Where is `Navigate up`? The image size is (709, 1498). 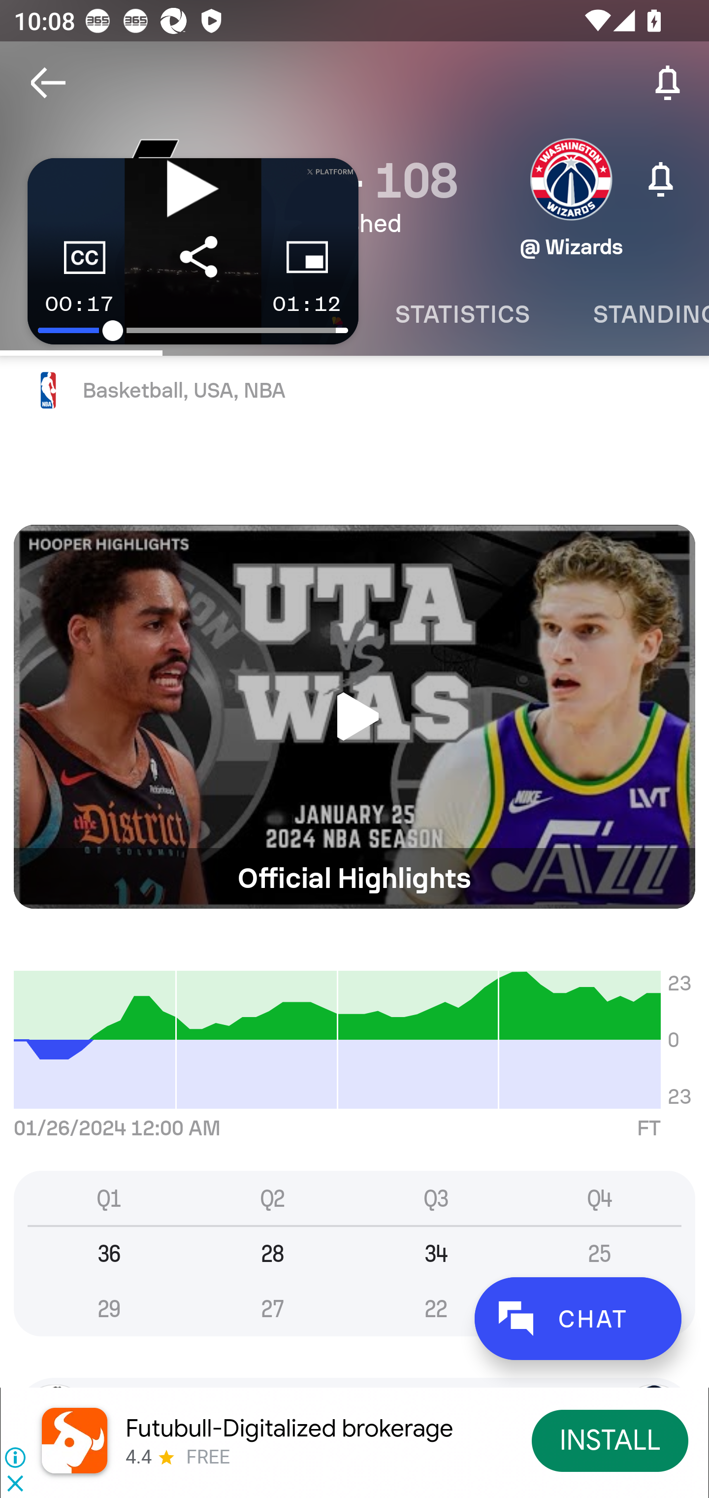 Navigate up is located at coordinates (48, 83).